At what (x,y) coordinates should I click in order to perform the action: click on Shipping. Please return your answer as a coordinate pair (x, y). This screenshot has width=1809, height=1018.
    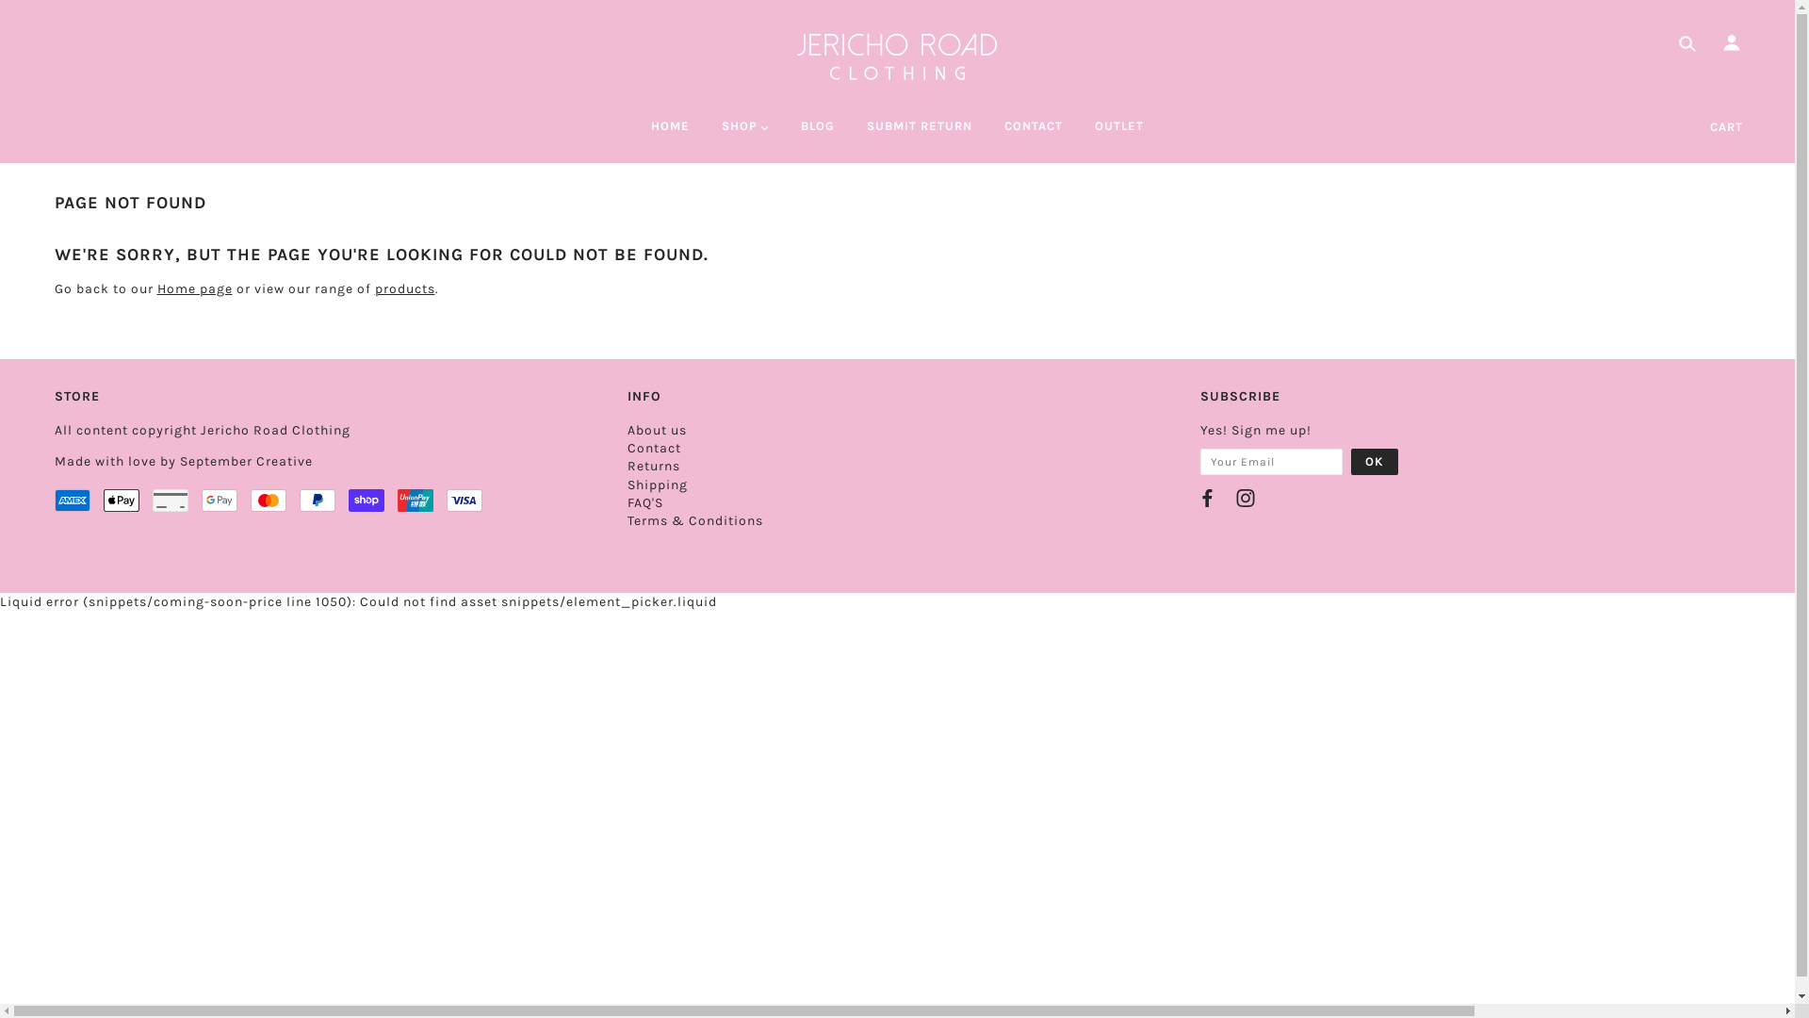
    Looking at the image, I should click on (658, 484).